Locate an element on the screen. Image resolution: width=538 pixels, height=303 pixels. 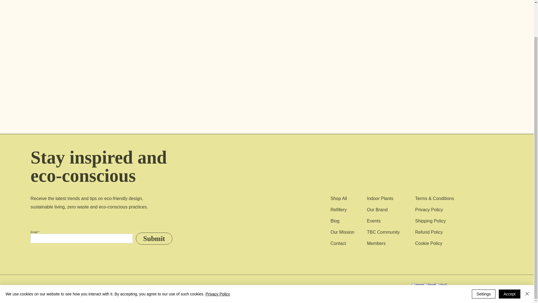
Events is located at coordinates (374, 221).